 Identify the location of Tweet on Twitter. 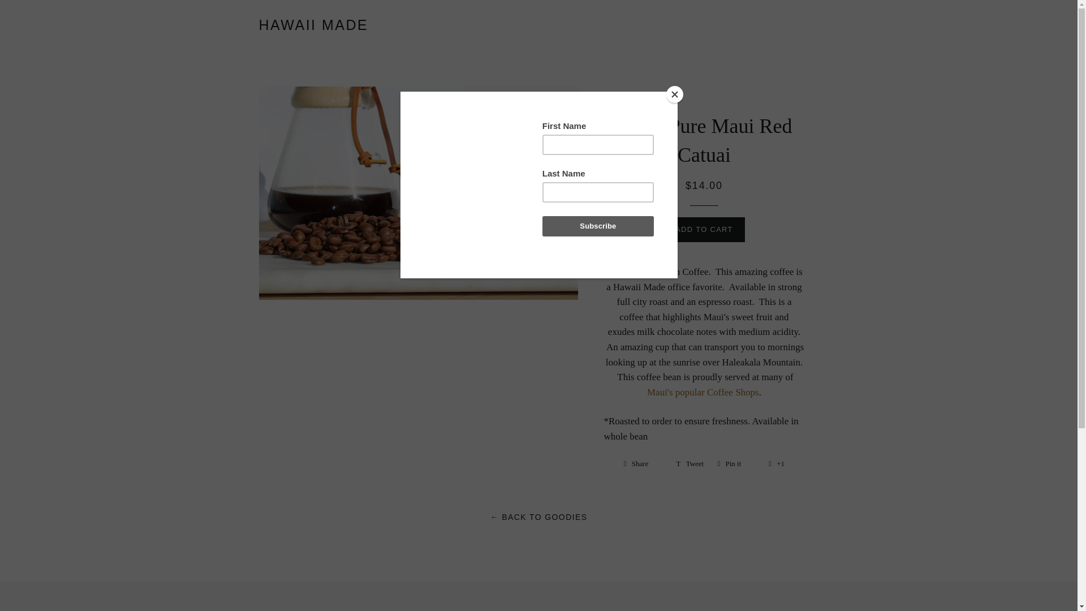
(689, 463).